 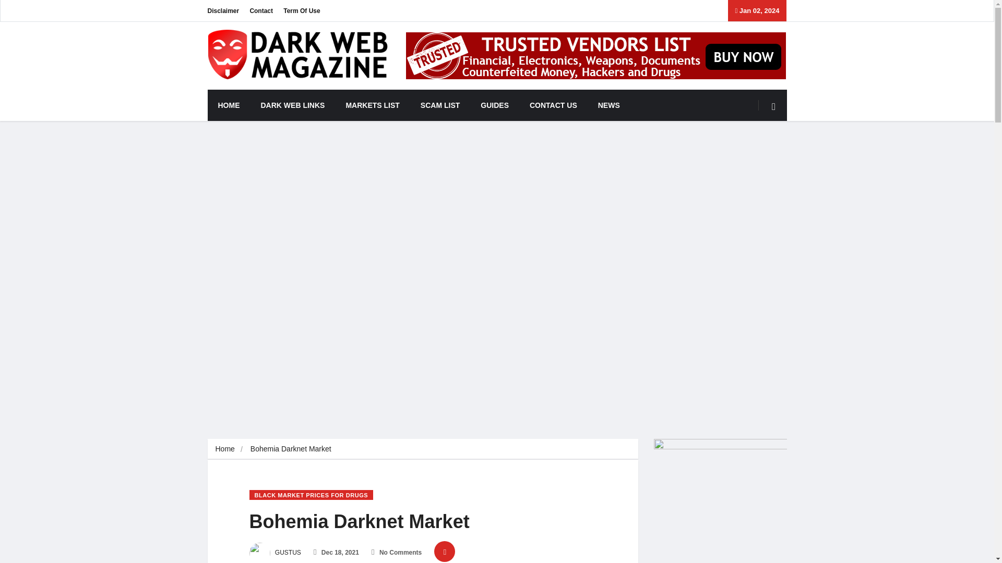 What do you see at coordinates (261, 10) in the screenshot?
I see `Contact` at bounding box center [261, 10].